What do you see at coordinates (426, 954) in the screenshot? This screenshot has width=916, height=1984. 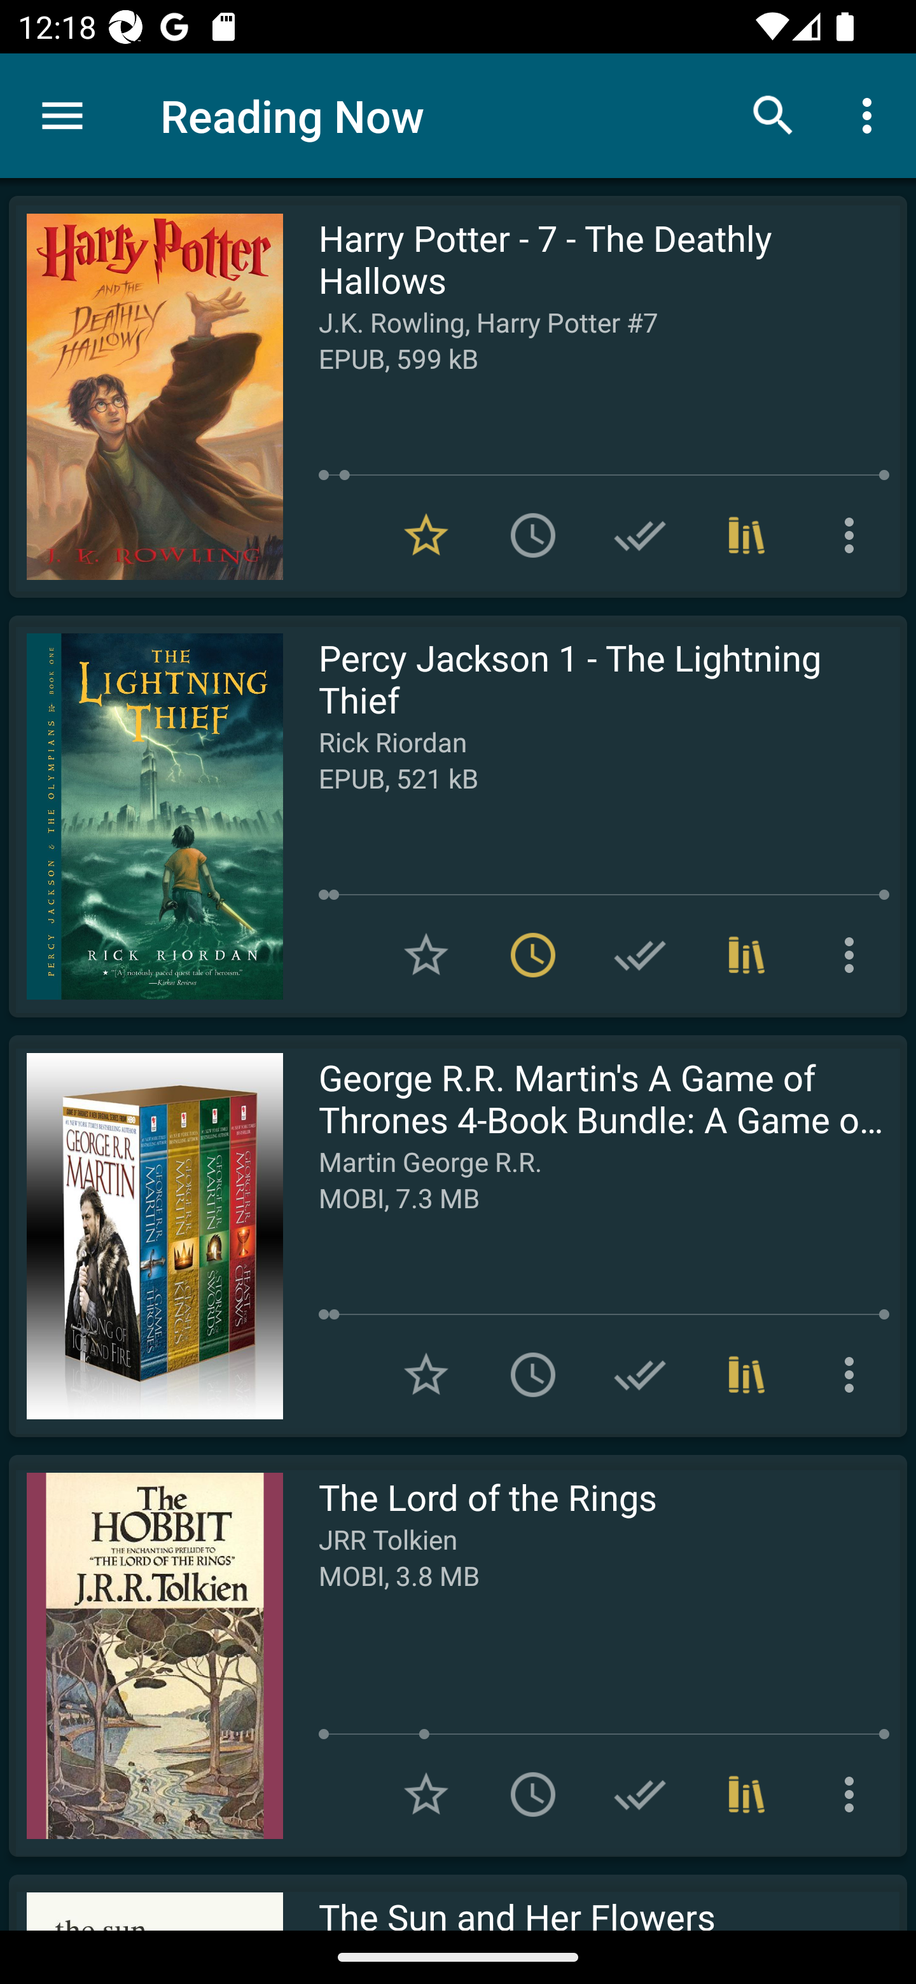 I see `Add to Favorites` at bounding box center [426, 954].